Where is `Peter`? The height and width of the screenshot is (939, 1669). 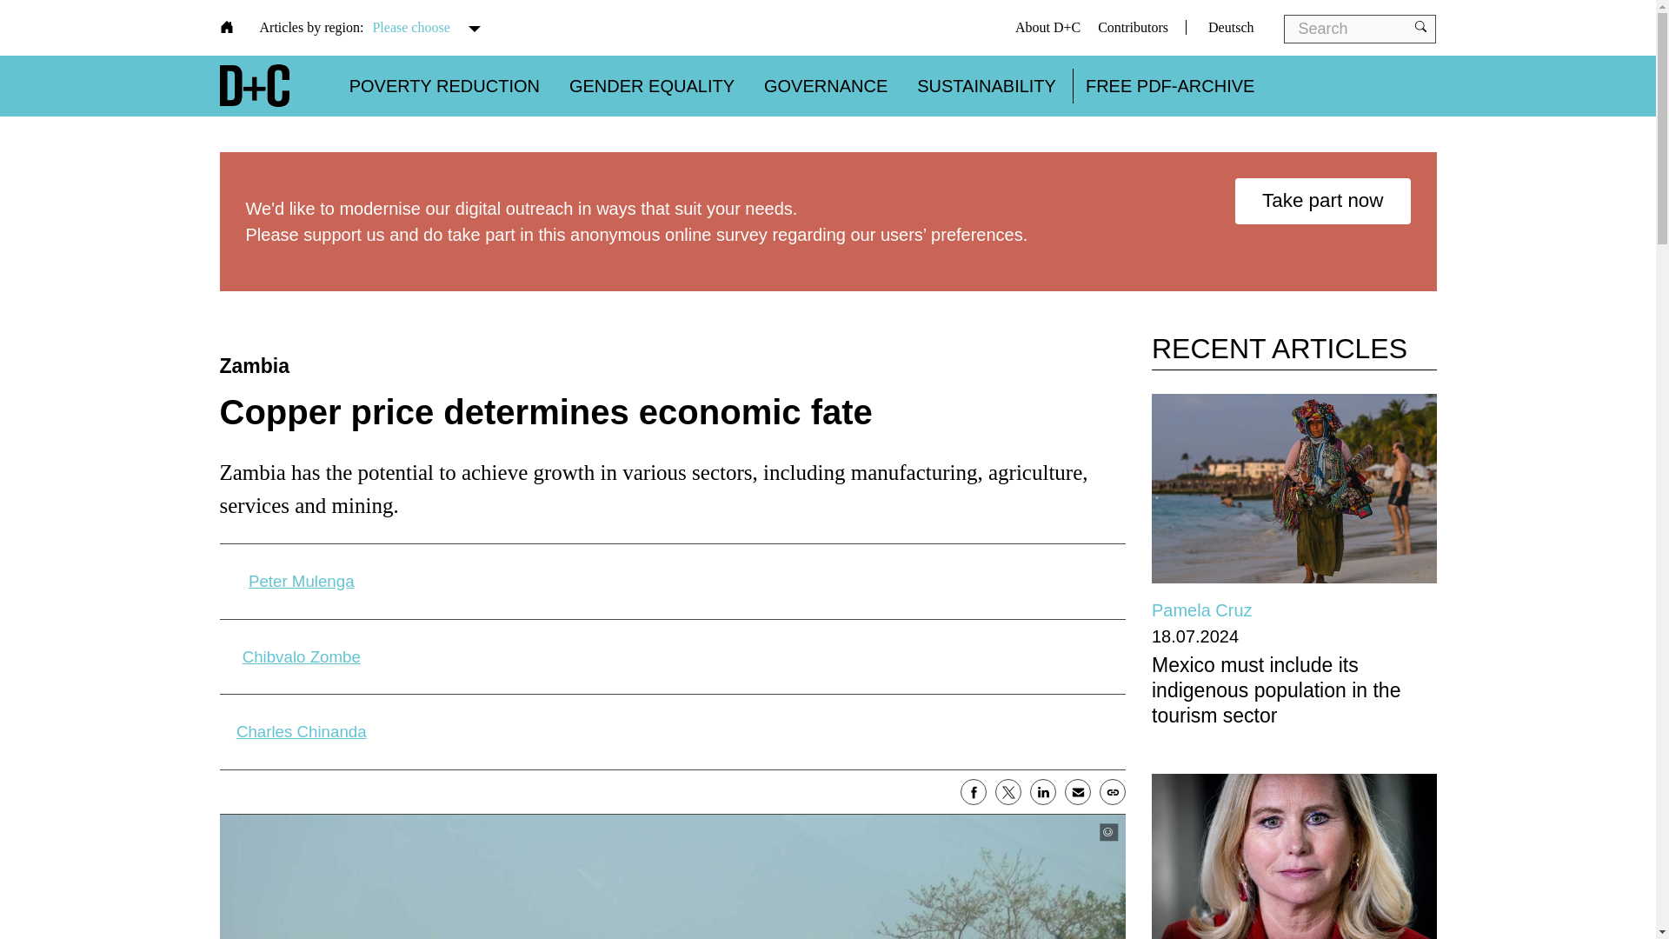 Peter is located at coordinates (301, 581).